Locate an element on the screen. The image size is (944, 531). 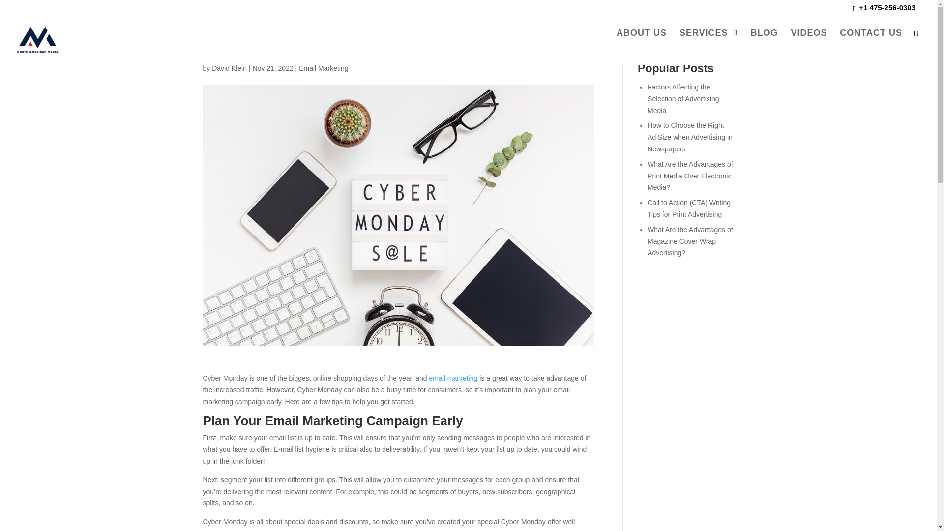
SERVICES is located at coordinates (709, 35).